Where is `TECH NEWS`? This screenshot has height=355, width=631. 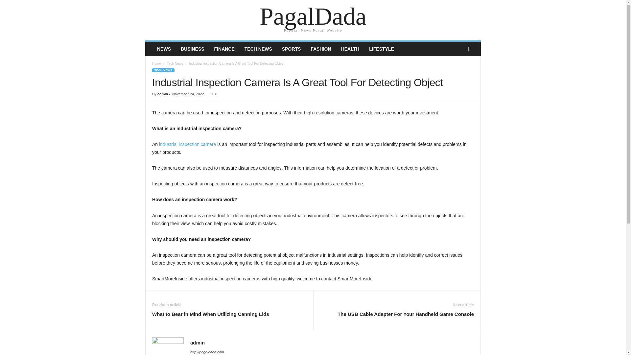 TECH NEWS is located at coordinates (258, 49).